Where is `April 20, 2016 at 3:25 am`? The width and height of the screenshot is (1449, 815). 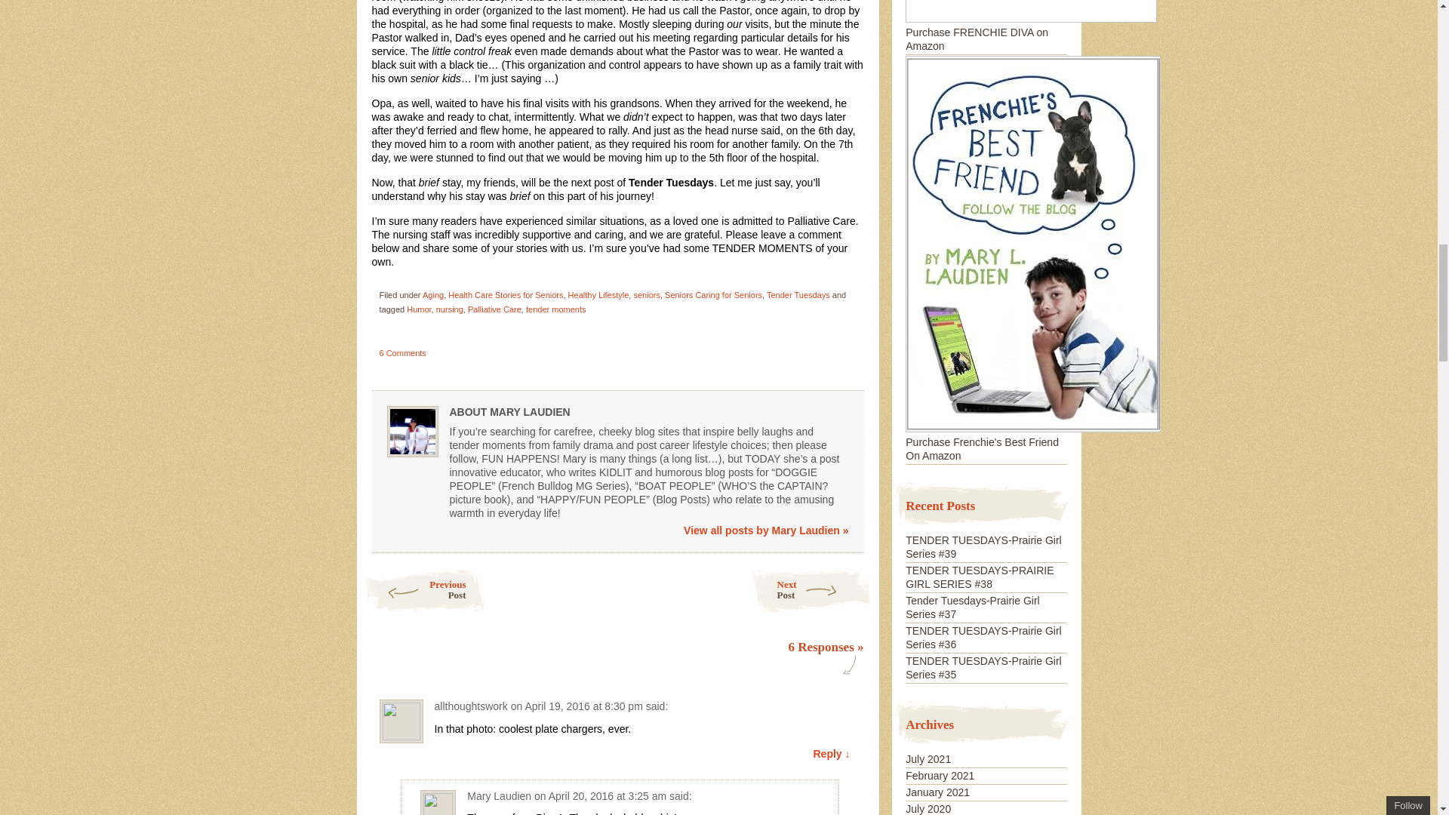
April 20, 2016 at 3:25 am is located at coordinates (608, 795).